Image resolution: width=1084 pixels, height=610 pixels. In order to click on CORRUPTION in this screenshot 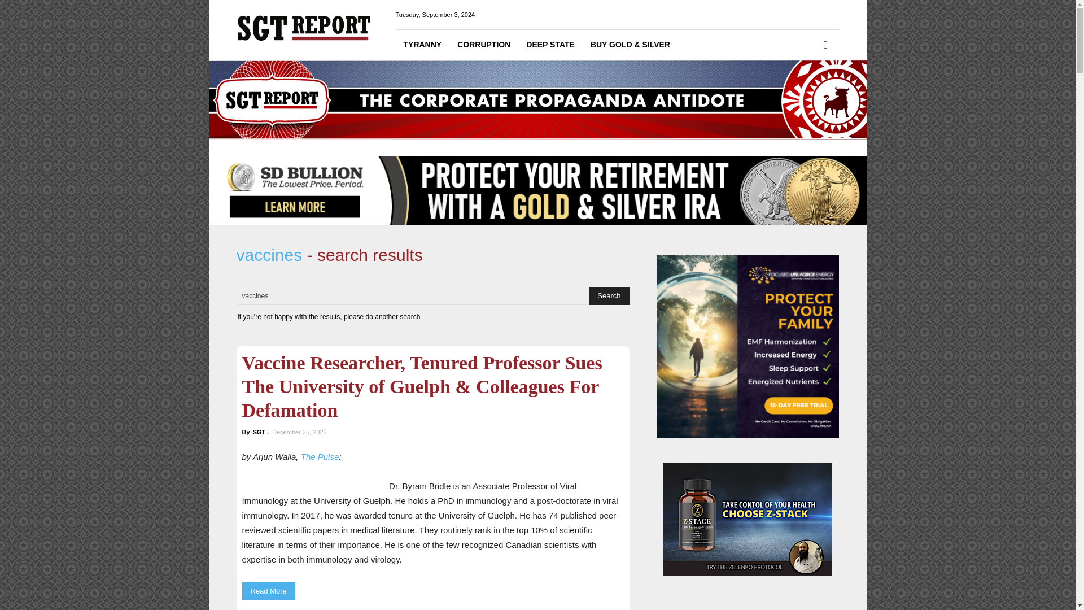, I will do `click(483, 44)`.